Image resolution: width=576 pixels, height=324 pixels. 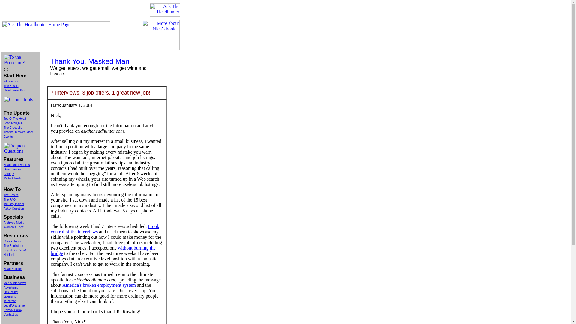 What do you see at coordinates (13, 268) in the screenshot?
I see `Head Buddies` at bounding box center [13, 268].